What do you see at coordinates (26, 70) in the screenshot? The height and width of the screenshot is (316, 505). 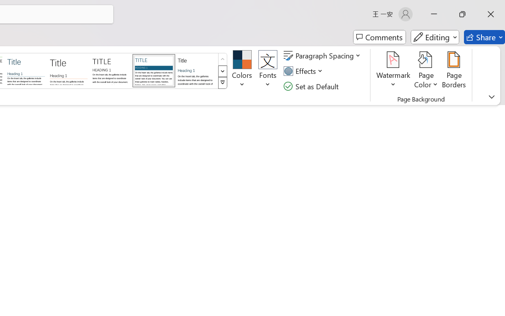 I see `Lines (Simple)` at bounding box center [26, 70].